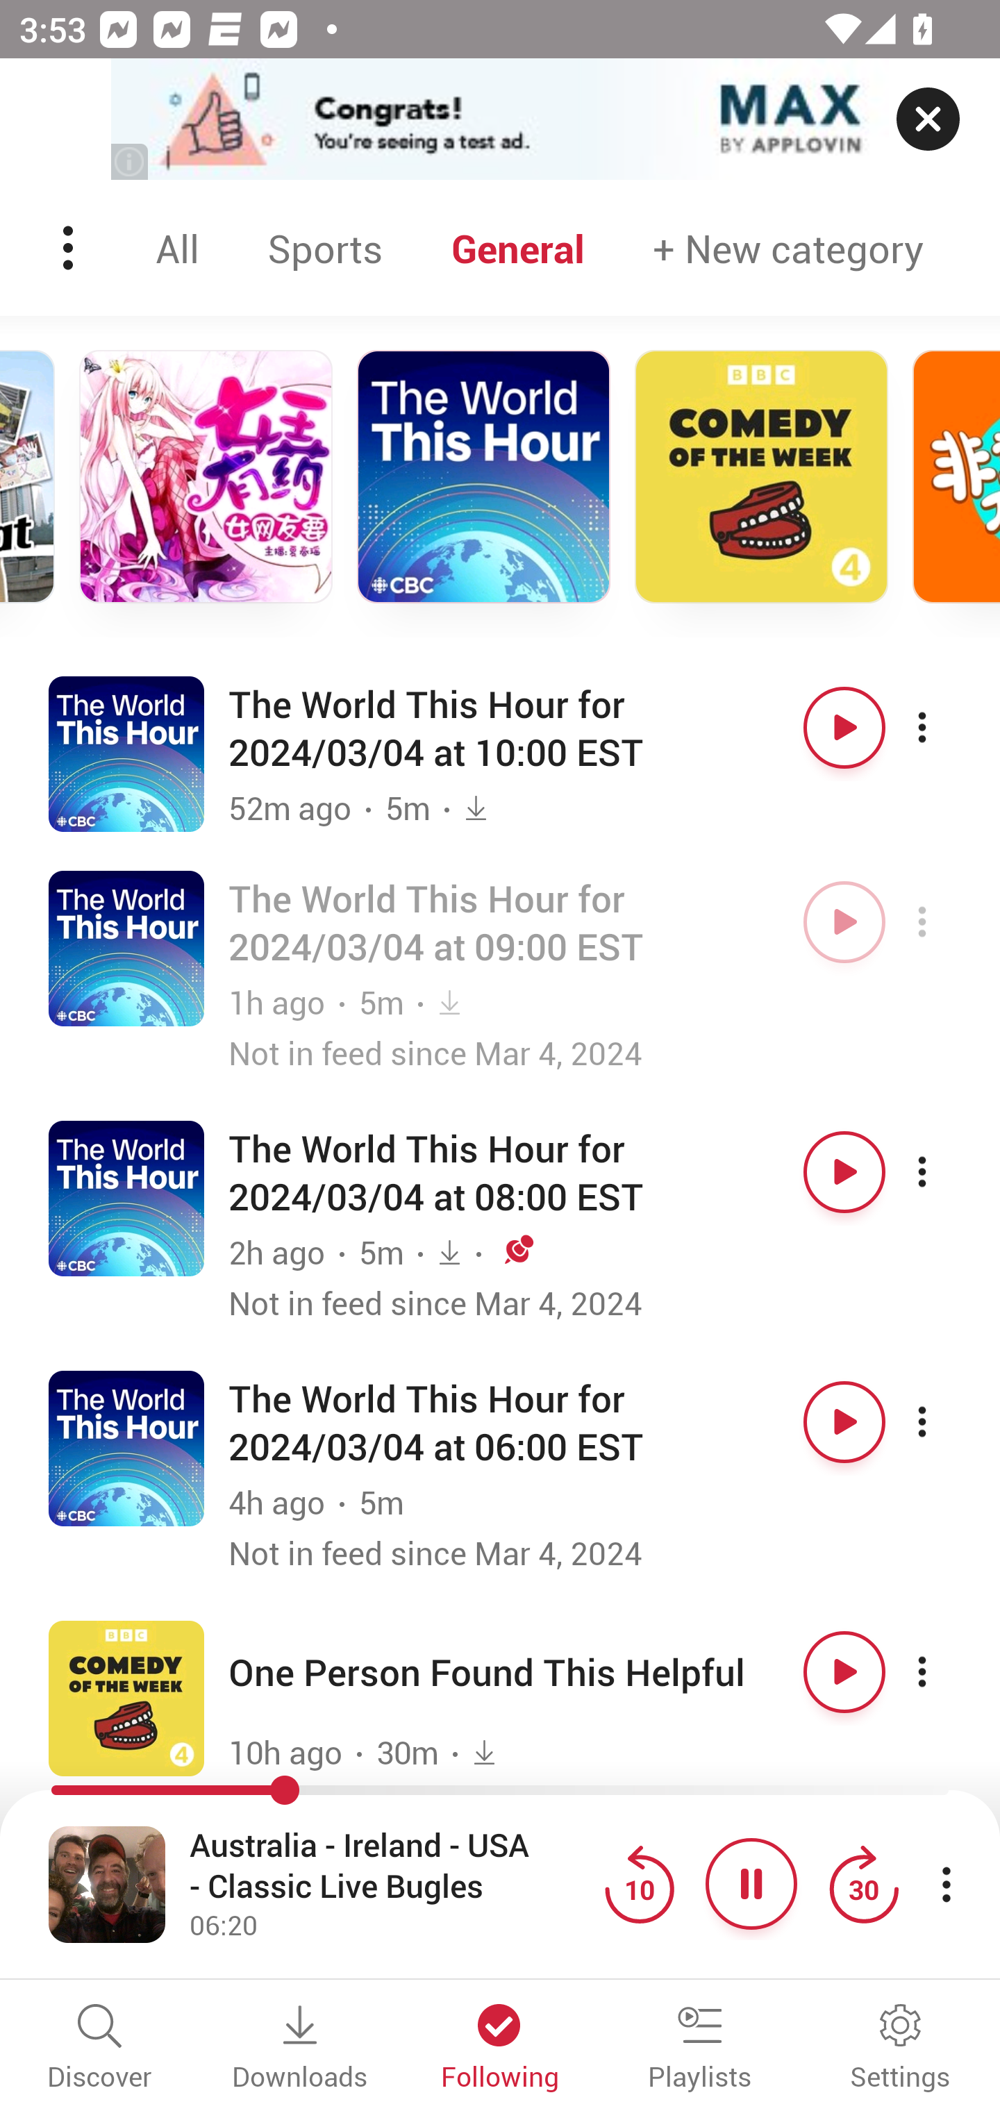 The height and width of the screenshot is (2111, 1000). What do you see at coordinates (390, 1866) in the screenshot?
I see `Australia - Ireland - USA - Classic Live Bugles` at bounding box center [390, 1866].